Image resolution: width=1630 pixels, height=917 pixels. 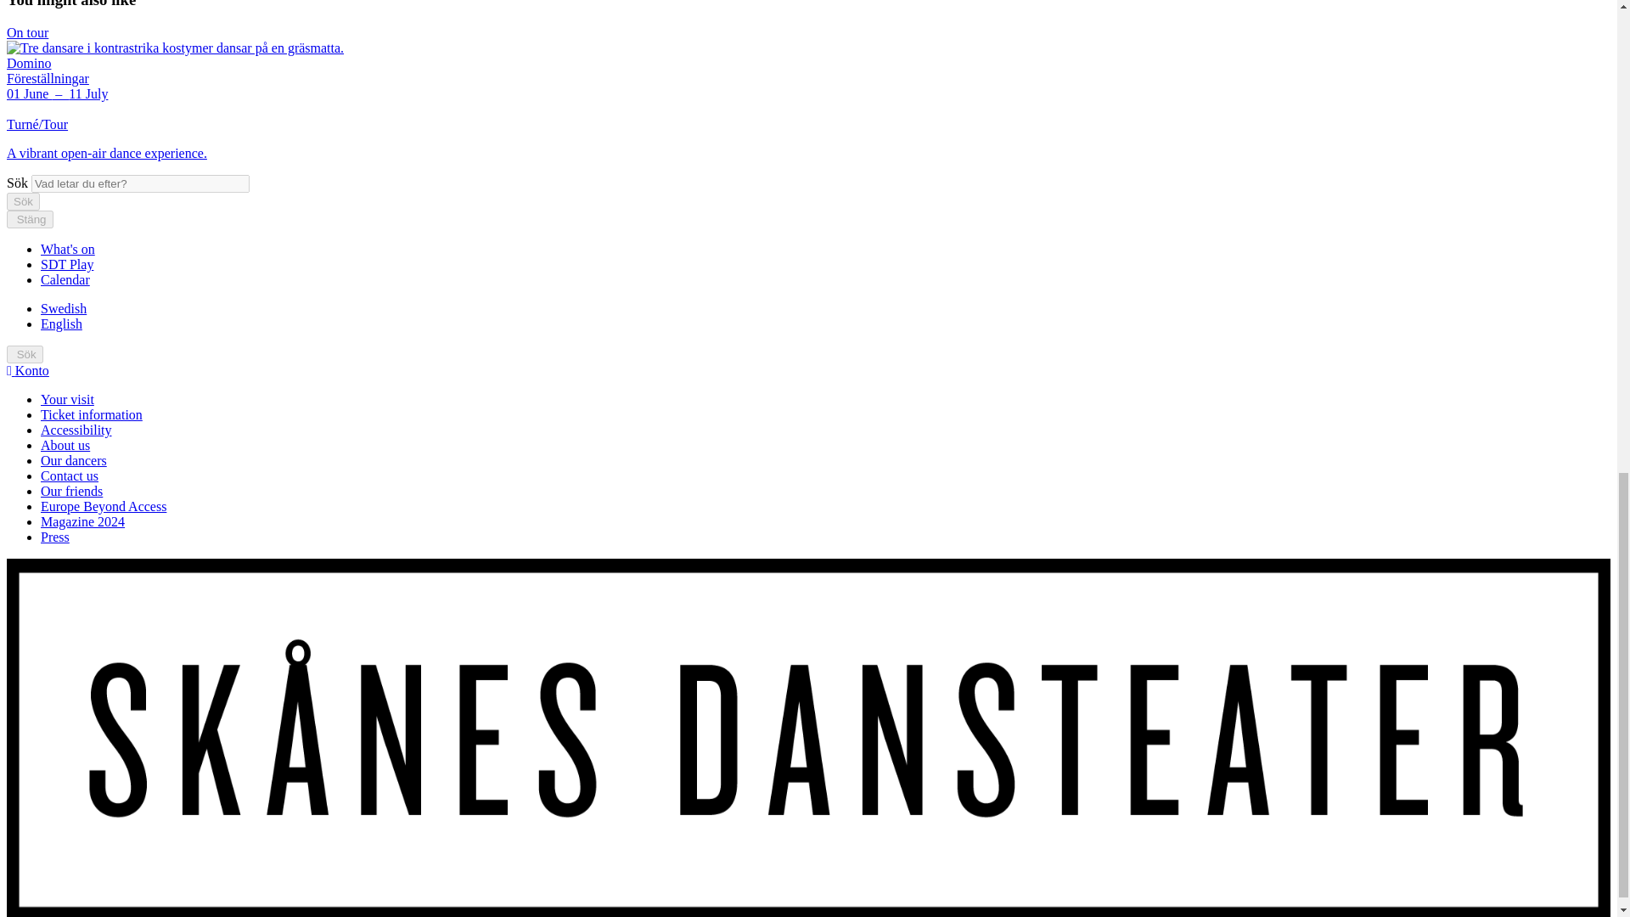 What do you see at coordinates (68, 399) in the screenshot?
I see `Your visit` at bounding box center [68, 399].